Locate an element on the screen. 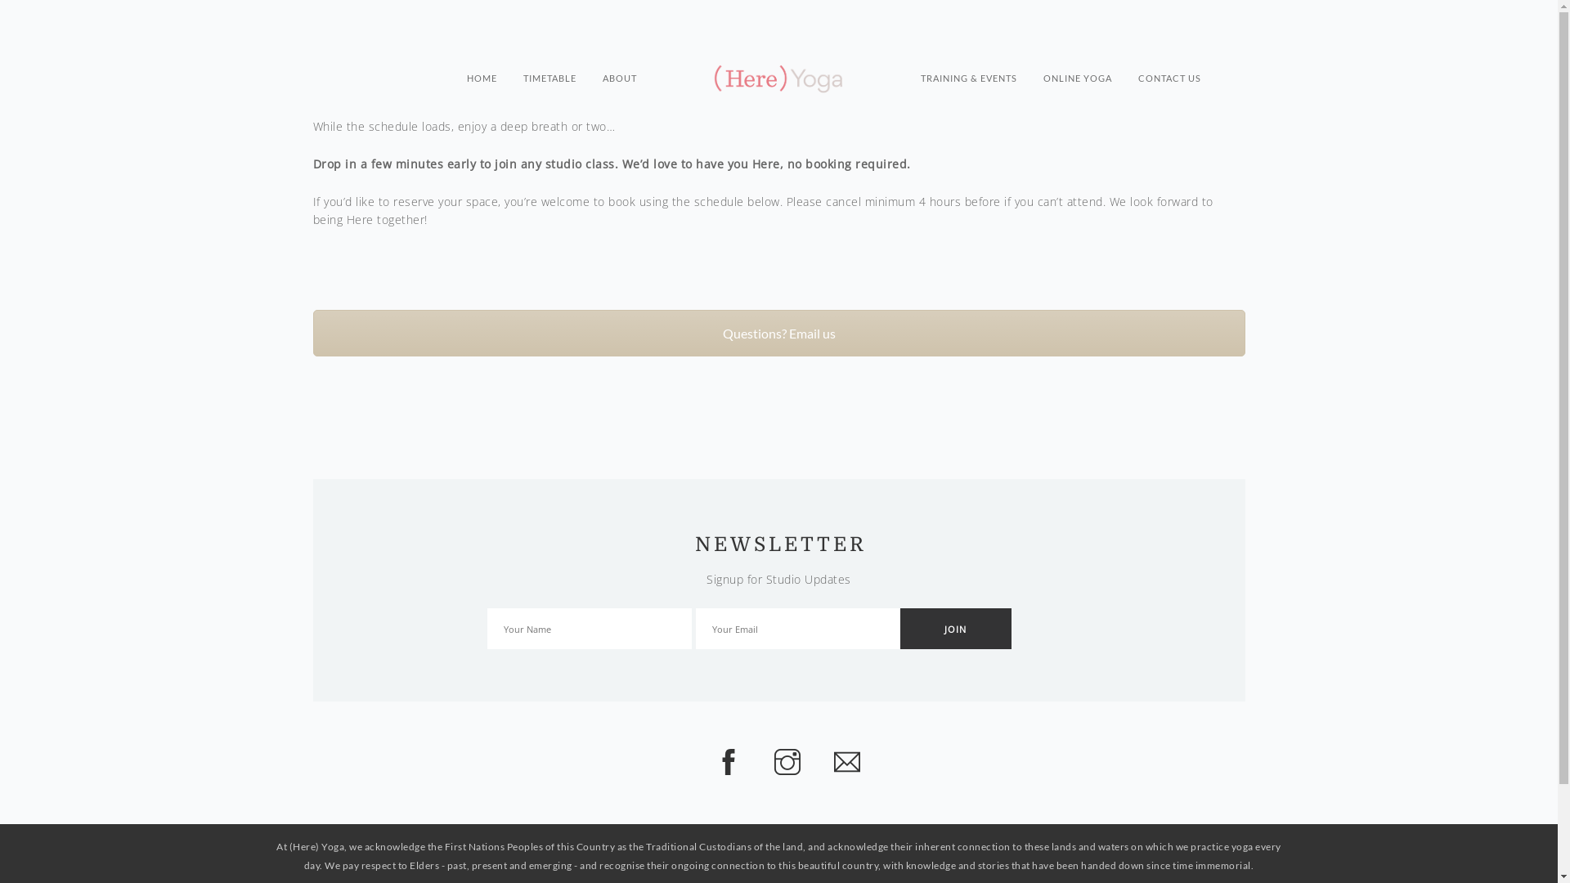 The width and height of the screenshot is (1570, 883). ABOUT is located at coordinates (620, 62).